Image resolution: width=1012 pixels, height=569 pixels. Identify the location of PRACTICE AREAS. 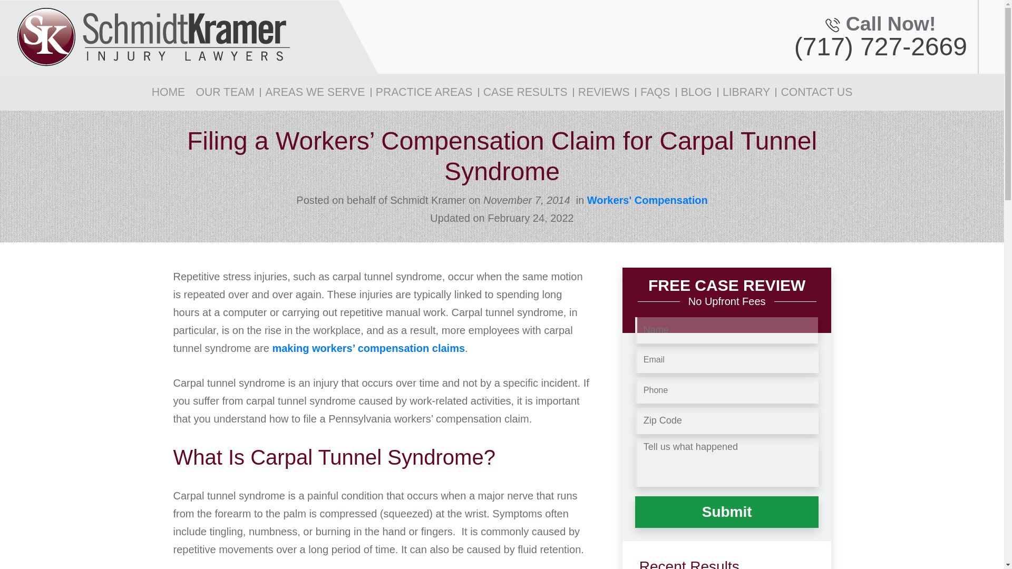
(424, 92).